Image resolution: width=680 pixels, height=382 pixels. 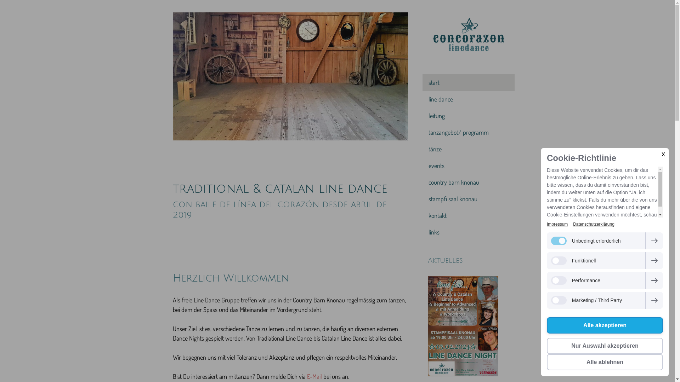 I want to click on Alle akzeptieren, so click(x=605, y=325).